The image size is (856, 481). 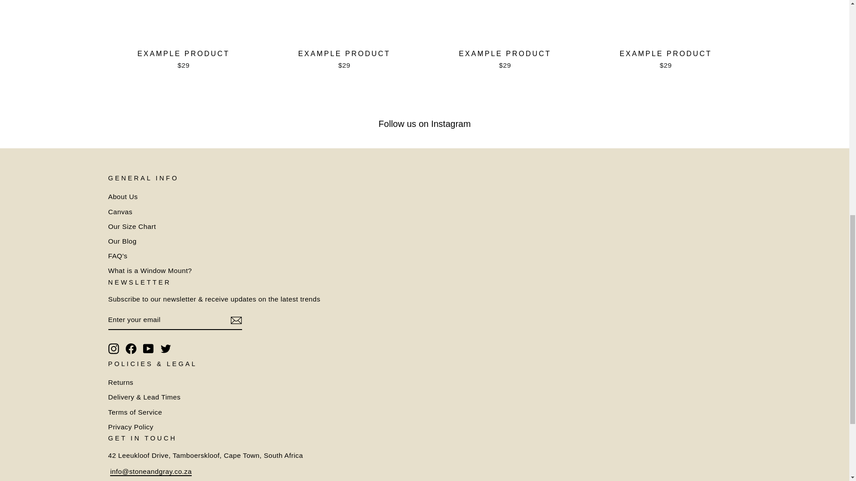 I want to click on icon-email, so click(x=235, y=321).